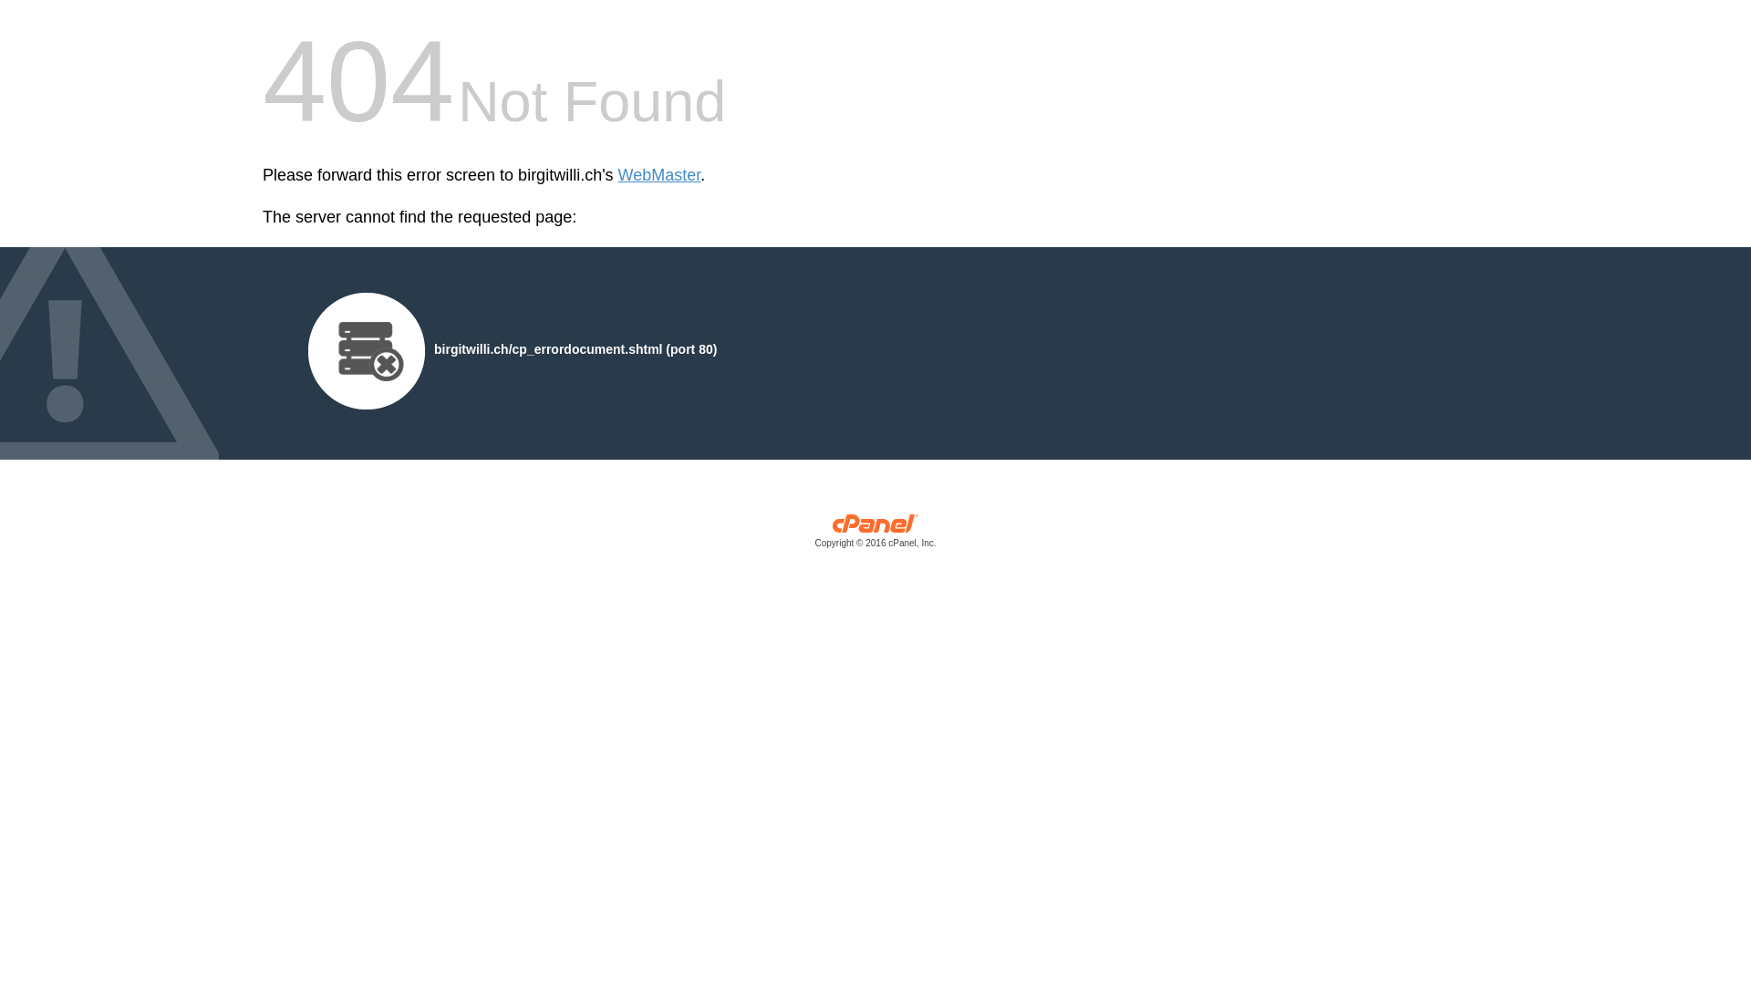 The height and width of the screenshot is (985, 1751). What do you see at coordinates (660, 175) in the screenshot?
I see `WebMaster` at bounding box center [660, 175].